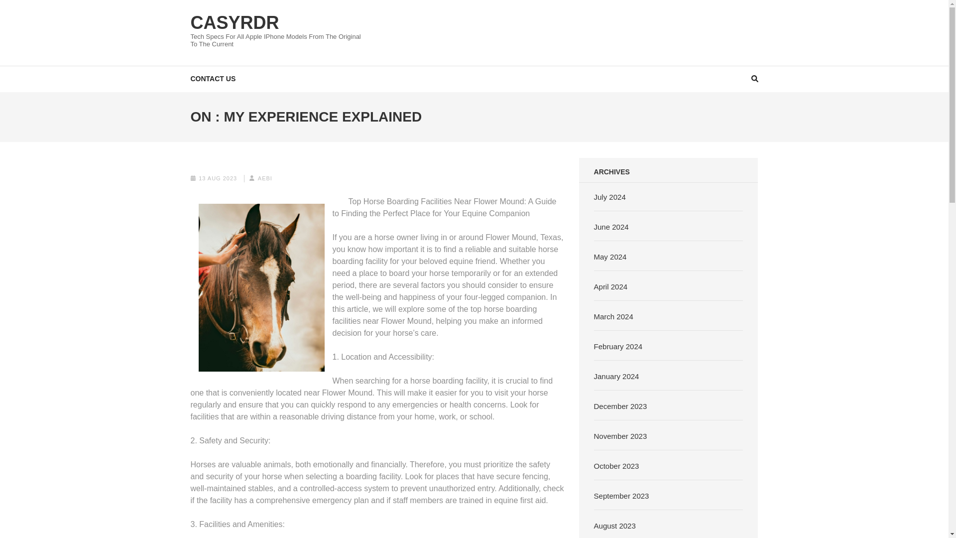 This screenshot has width=956, height=538. I want to click on September 2023, so click(621, 495).